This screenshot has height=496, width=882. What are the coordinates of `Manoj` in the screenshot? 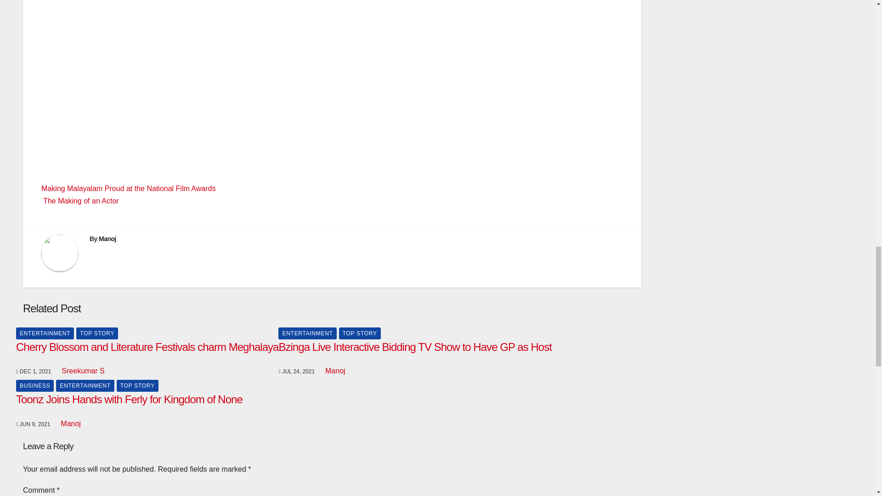 It's located at (334, 371).